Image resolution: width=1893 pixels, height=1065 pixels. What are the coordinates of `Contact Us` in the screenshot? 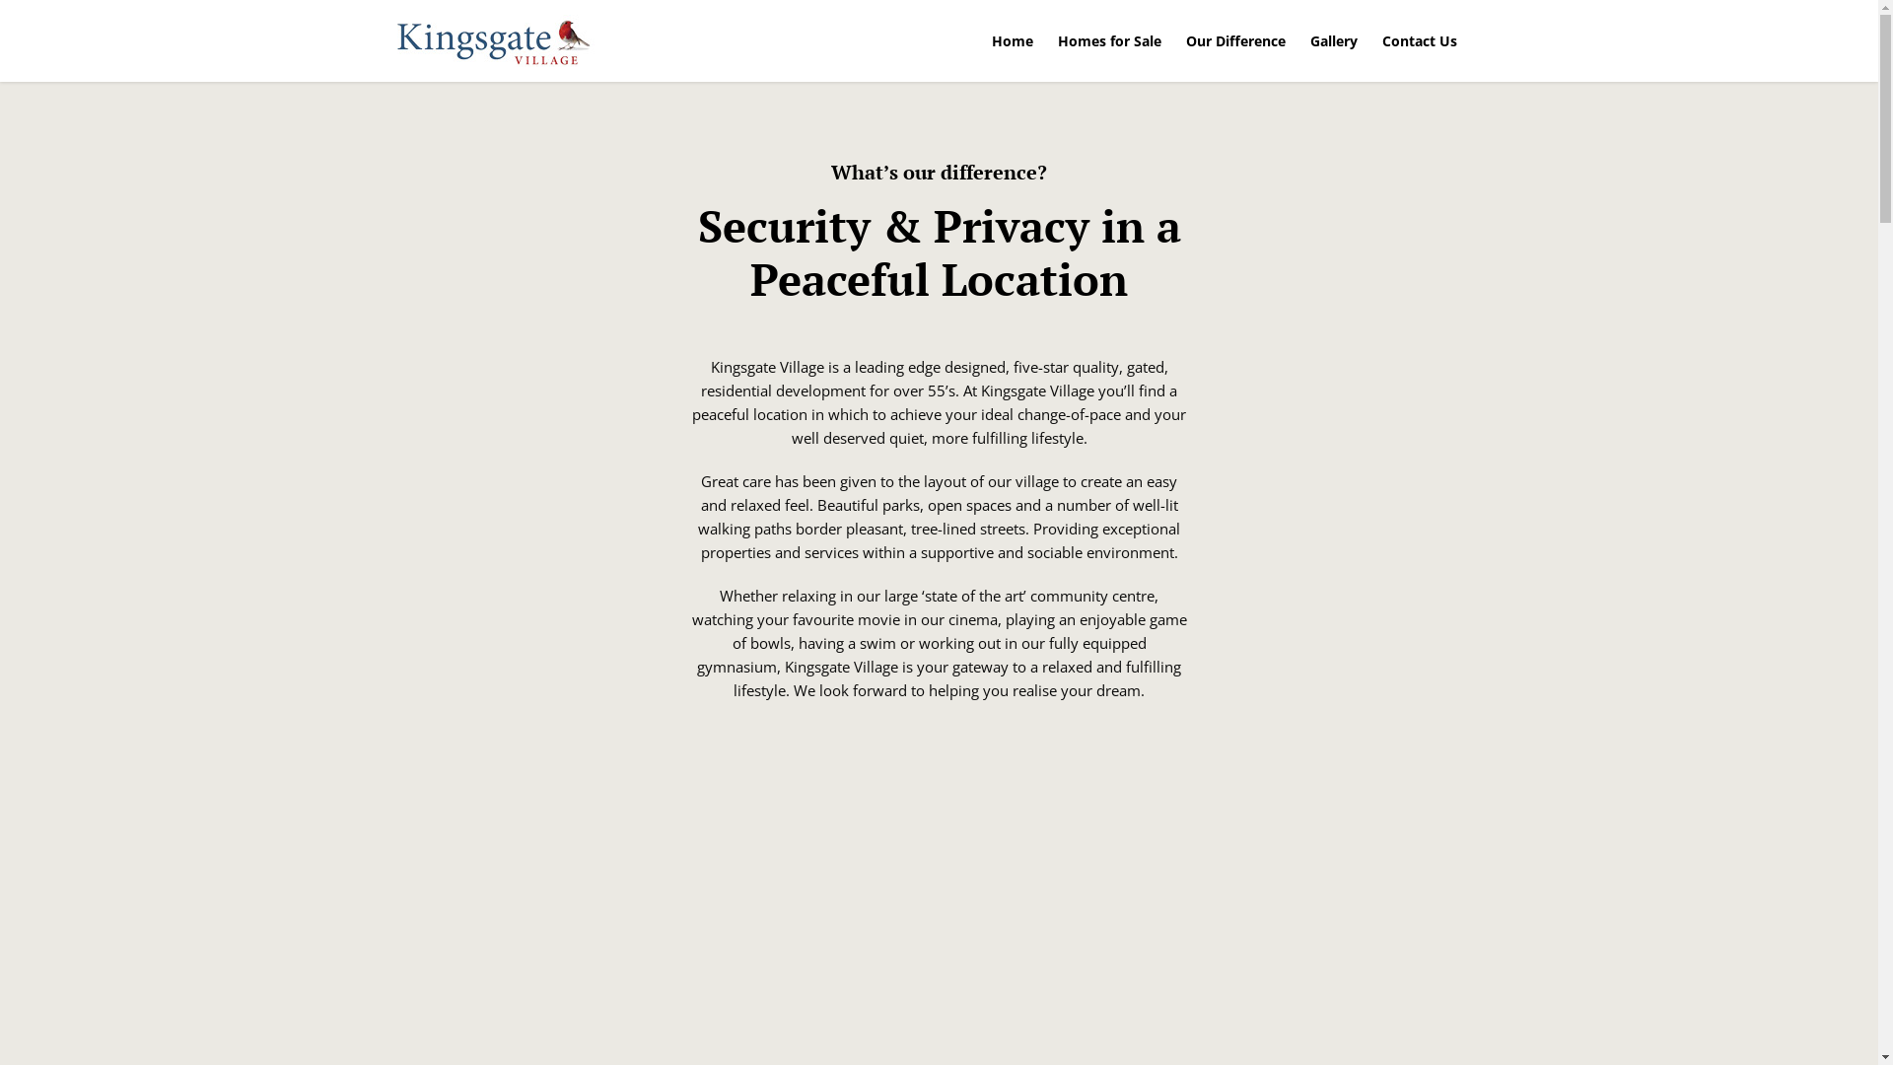 It's located at (1420, 41).